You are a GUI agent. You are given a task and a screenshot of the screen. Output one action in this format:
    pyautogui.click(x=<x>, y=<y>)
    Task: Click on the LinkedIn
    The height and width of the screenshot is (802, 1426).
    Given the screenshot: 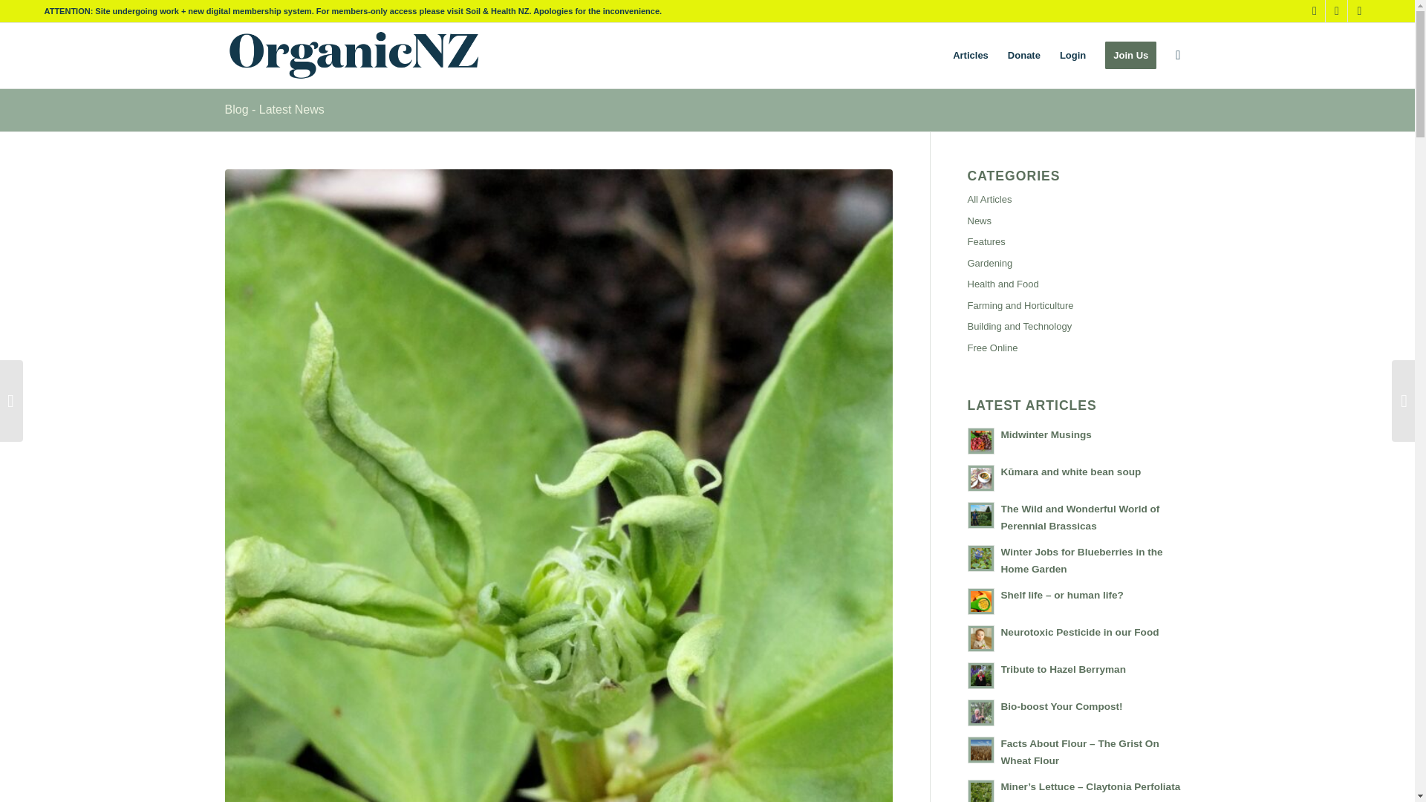 What is the action you would take?
    pyautogui.click(x=1359, y=11)
    